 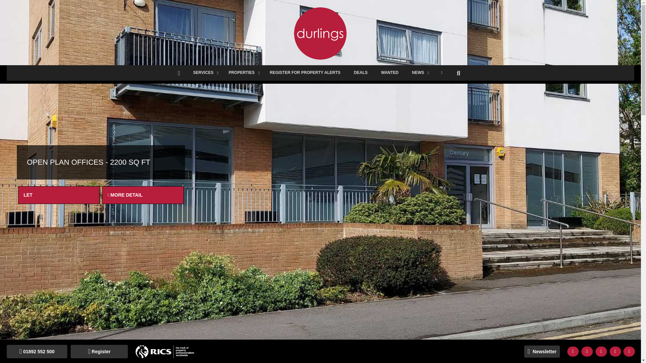 I want to click on WANTED, so click(x=389, y=73).